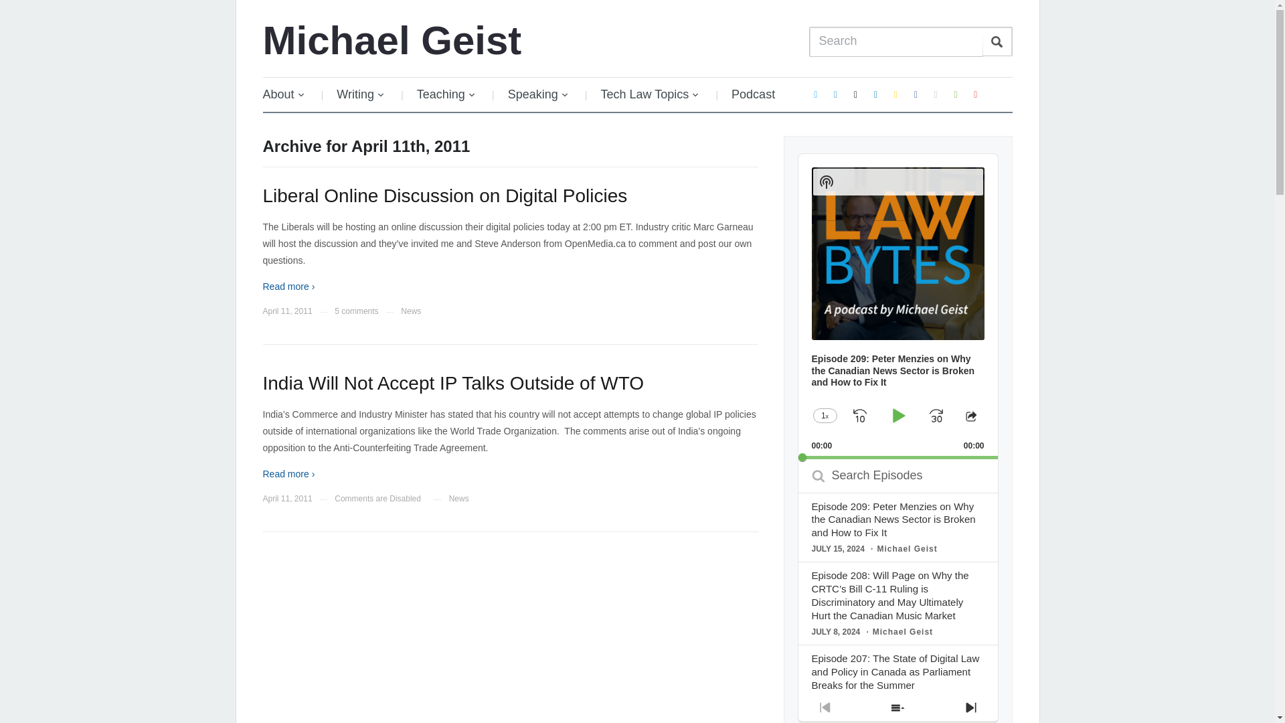 The height and width of the screenshot is (723, 1285). Describe the element at coordinates (895, 94) in the screenshot. I see `Default Label` at that location.